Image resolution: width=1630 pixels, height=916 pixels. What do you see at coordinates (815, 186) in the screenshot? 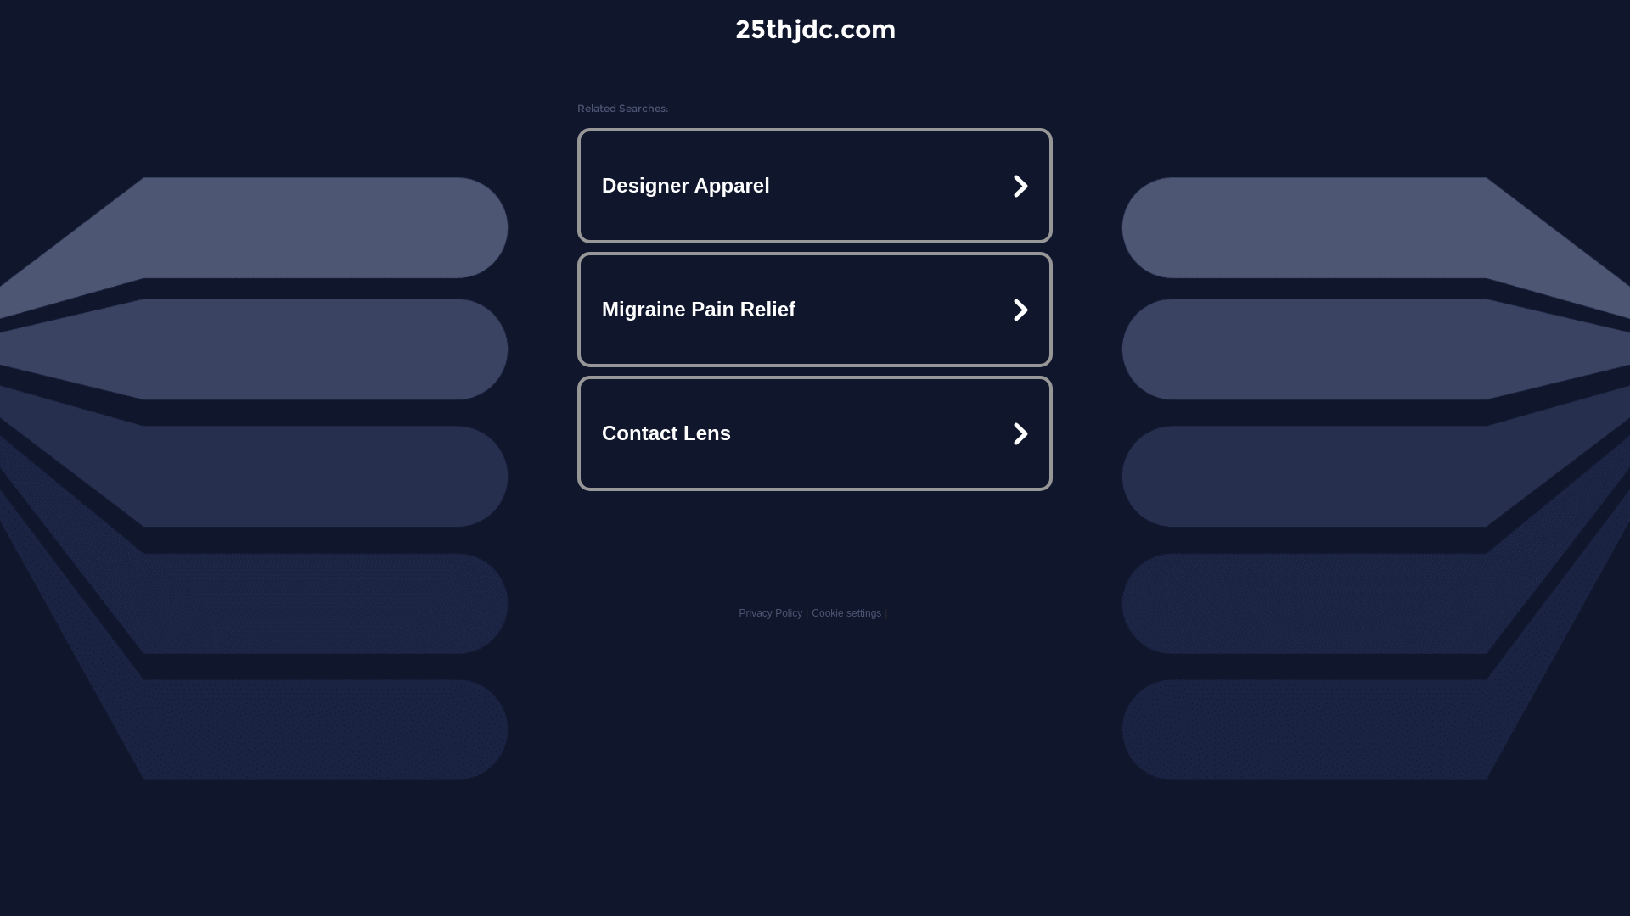
I see `Designer Apparel` at bounding box center [815, 186].